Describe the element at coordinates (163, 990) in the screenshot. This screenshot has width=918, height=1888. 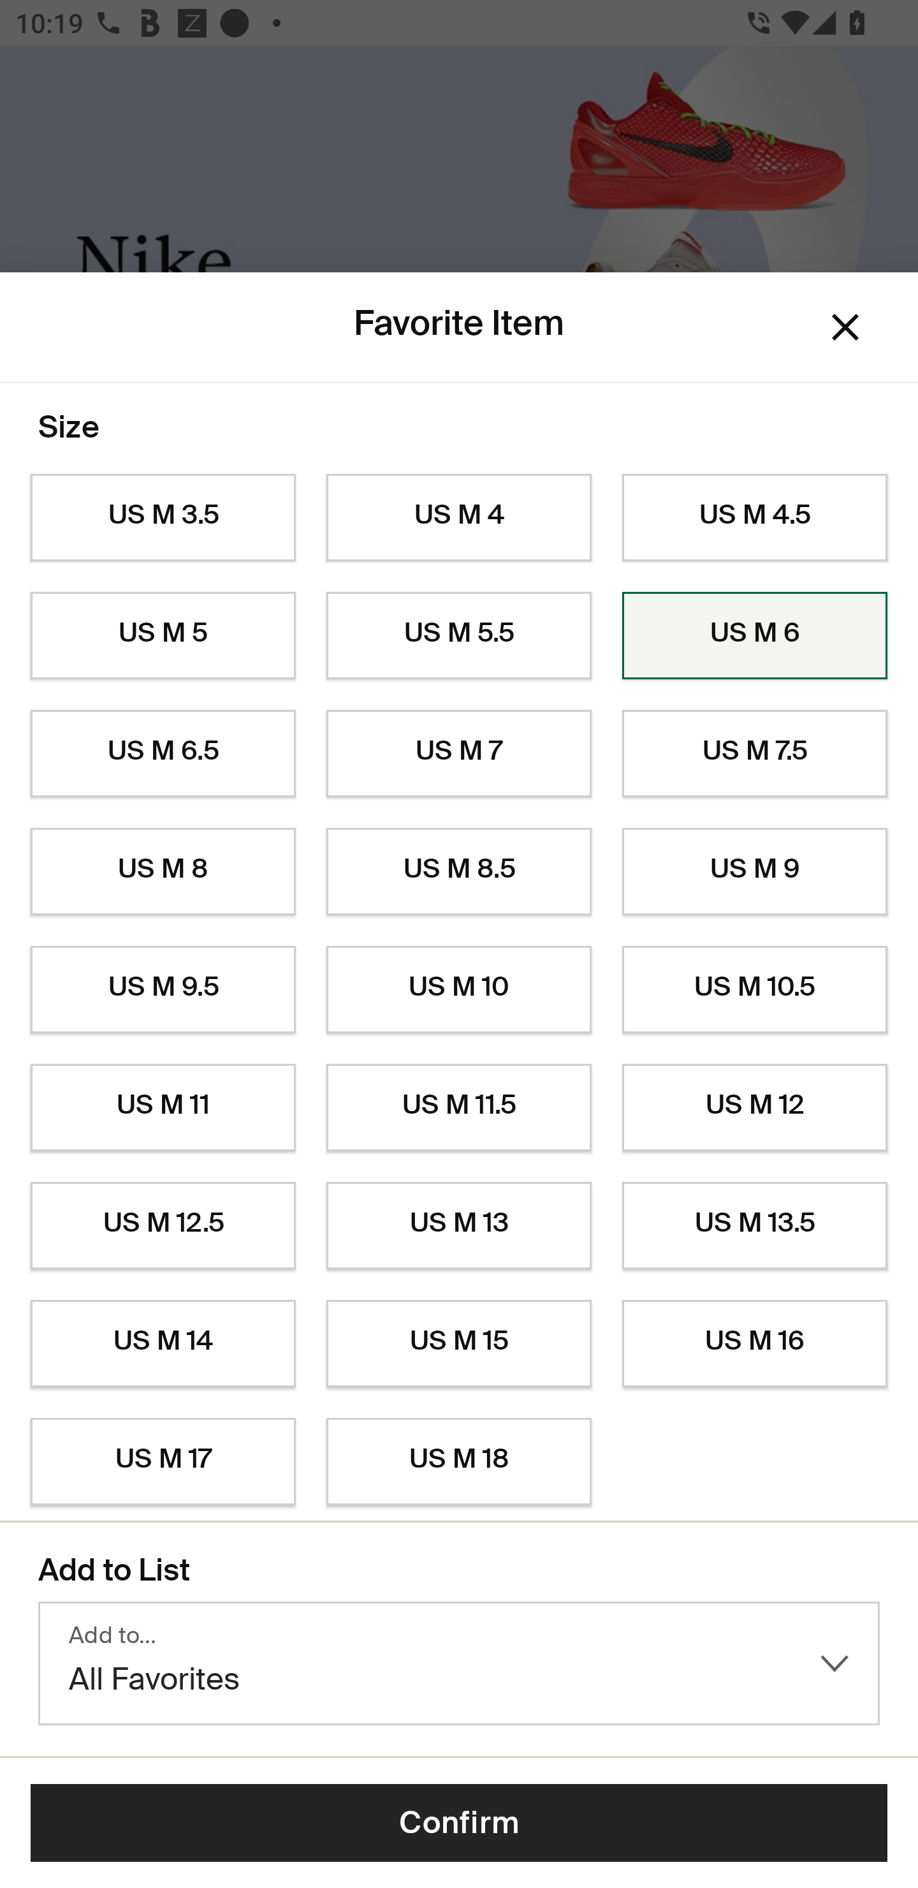
I see `US M 9.5` at that location.